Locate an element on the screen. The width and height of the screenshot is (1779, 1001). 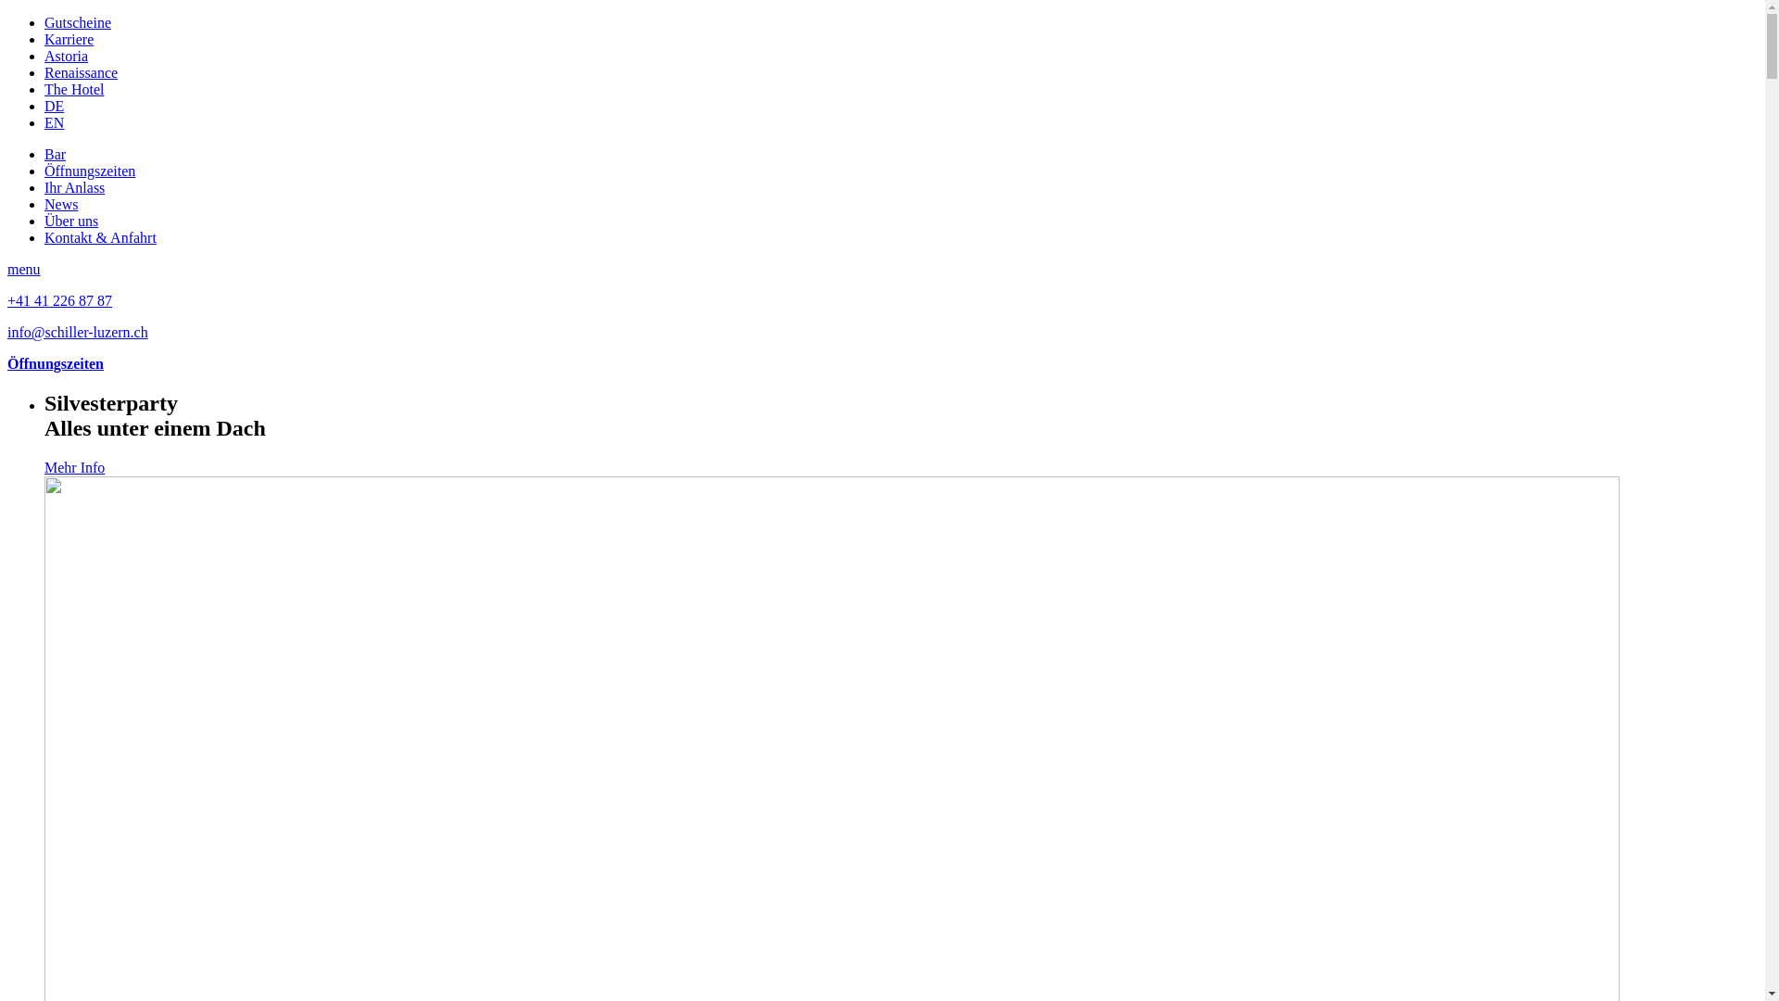
info@schiller-luzern.ch is located at coordinates (78, 332).